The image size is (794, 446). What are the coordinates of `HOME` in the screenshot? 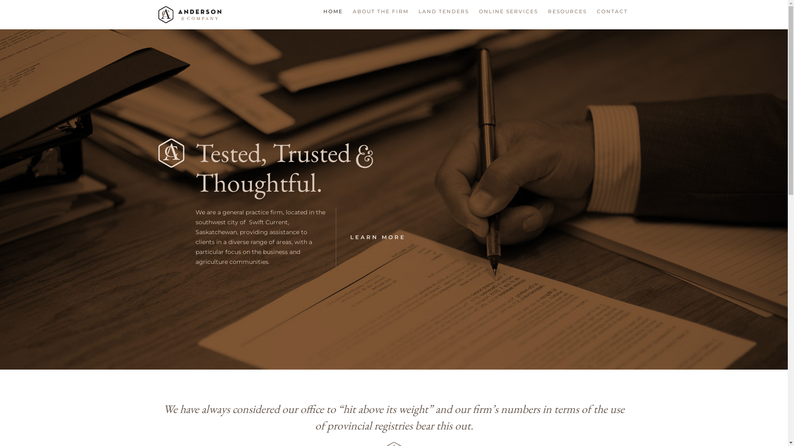 It's located at (332, 14).